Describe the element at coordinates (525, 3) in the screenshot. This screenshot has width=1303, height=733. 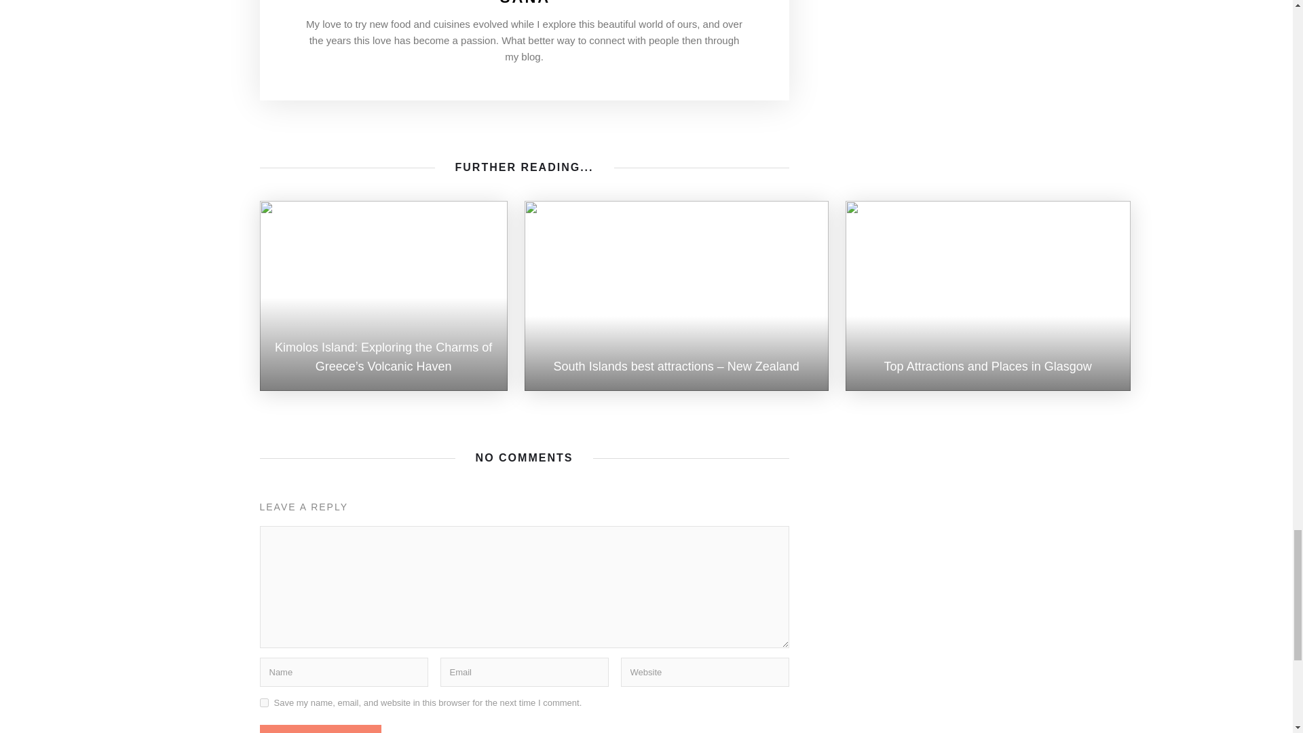
I see `Posts by Sana` at that location.